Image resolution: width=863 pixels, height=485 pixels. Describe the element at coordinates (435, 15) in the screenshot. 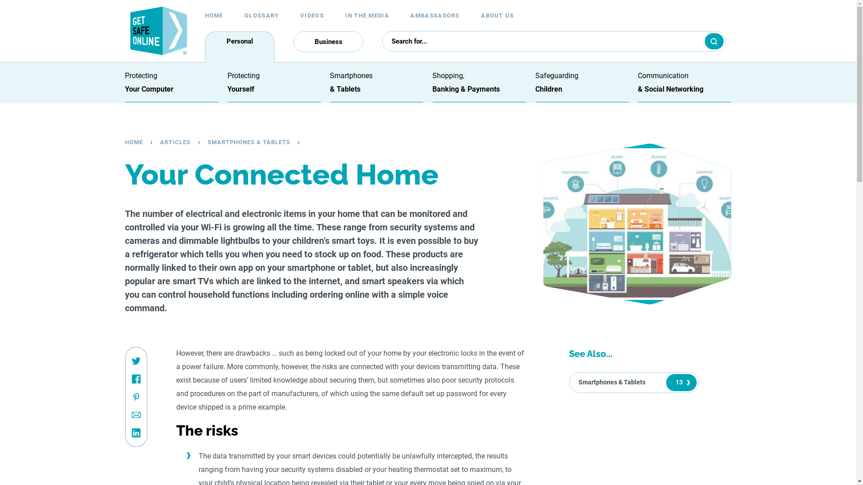

I see `AMBASSADORS` at that location.